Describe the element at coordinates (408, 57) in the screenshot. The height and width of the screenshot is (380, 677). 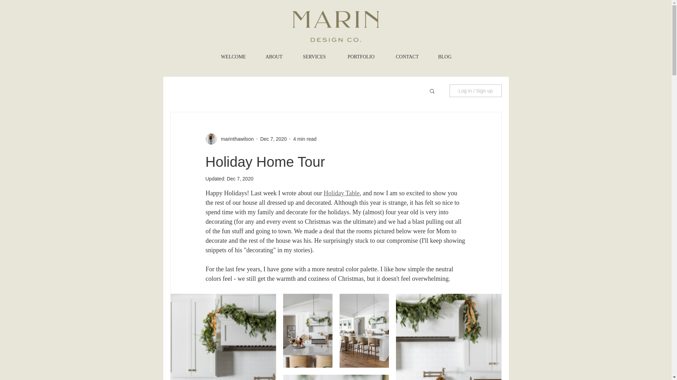
I see `CONTACT` at that location.